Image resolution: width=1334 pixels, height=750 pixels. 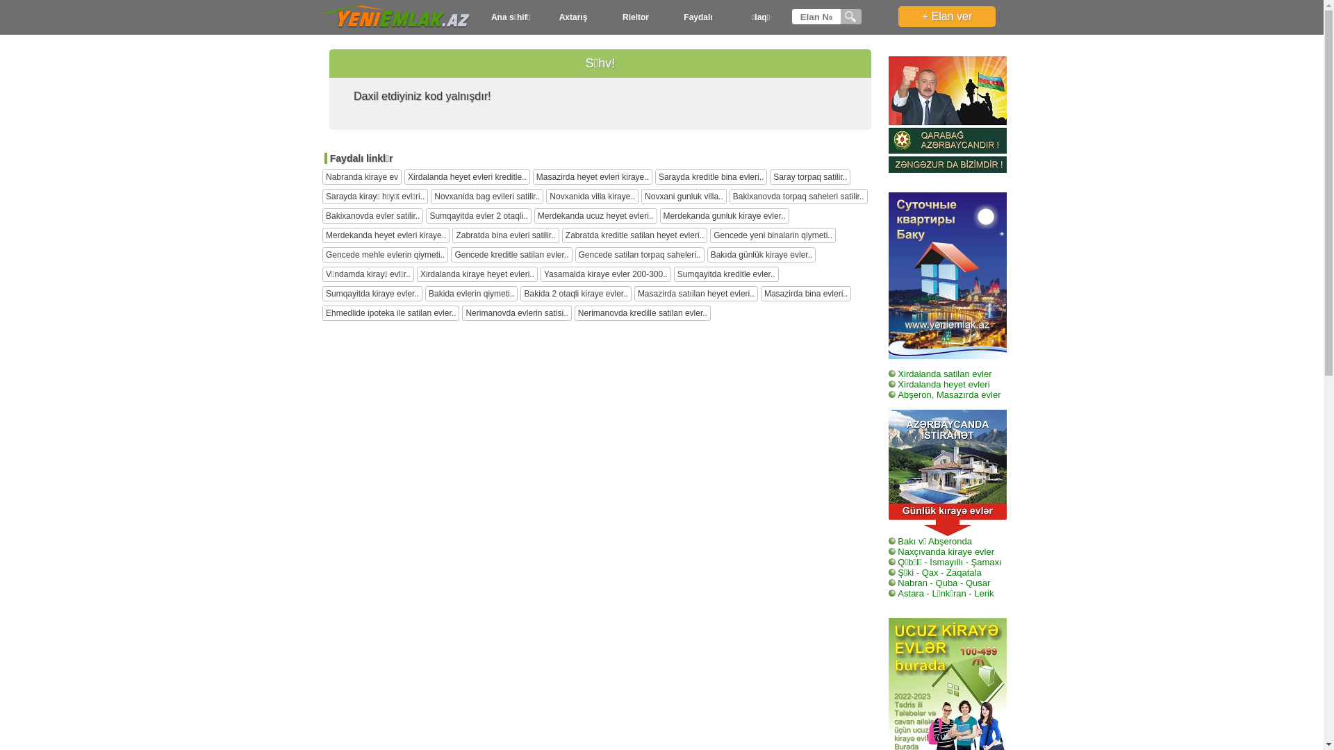 What do you see at coordinates (372, 216) in the screenshot?
I see `Bakixanovda evler satilir..` at bounding box center [372, 216].